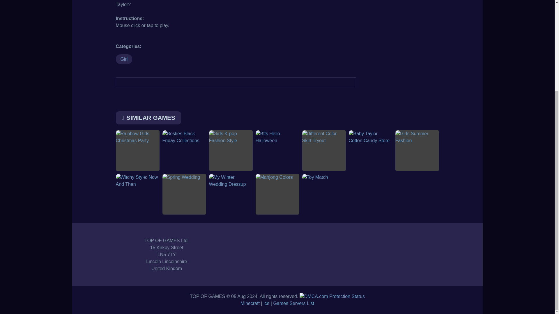 This screenshot has height=314, width=559. Describe the element at coordinates (238, 303) in the screenshot. I see `Free Minecraft Servers List` at that location.